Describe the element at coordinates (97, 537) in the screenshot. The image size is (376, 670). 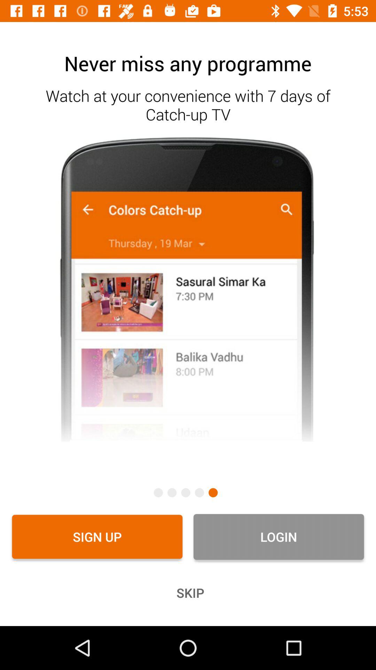
I see `choose icon above skip` at that location.